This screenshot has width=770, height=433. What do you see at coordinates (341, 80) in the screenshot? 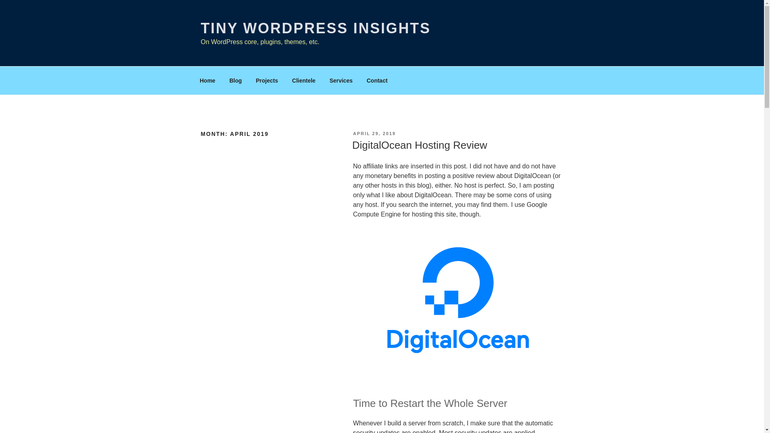
I see `Services` at bounding box center [341, 80].